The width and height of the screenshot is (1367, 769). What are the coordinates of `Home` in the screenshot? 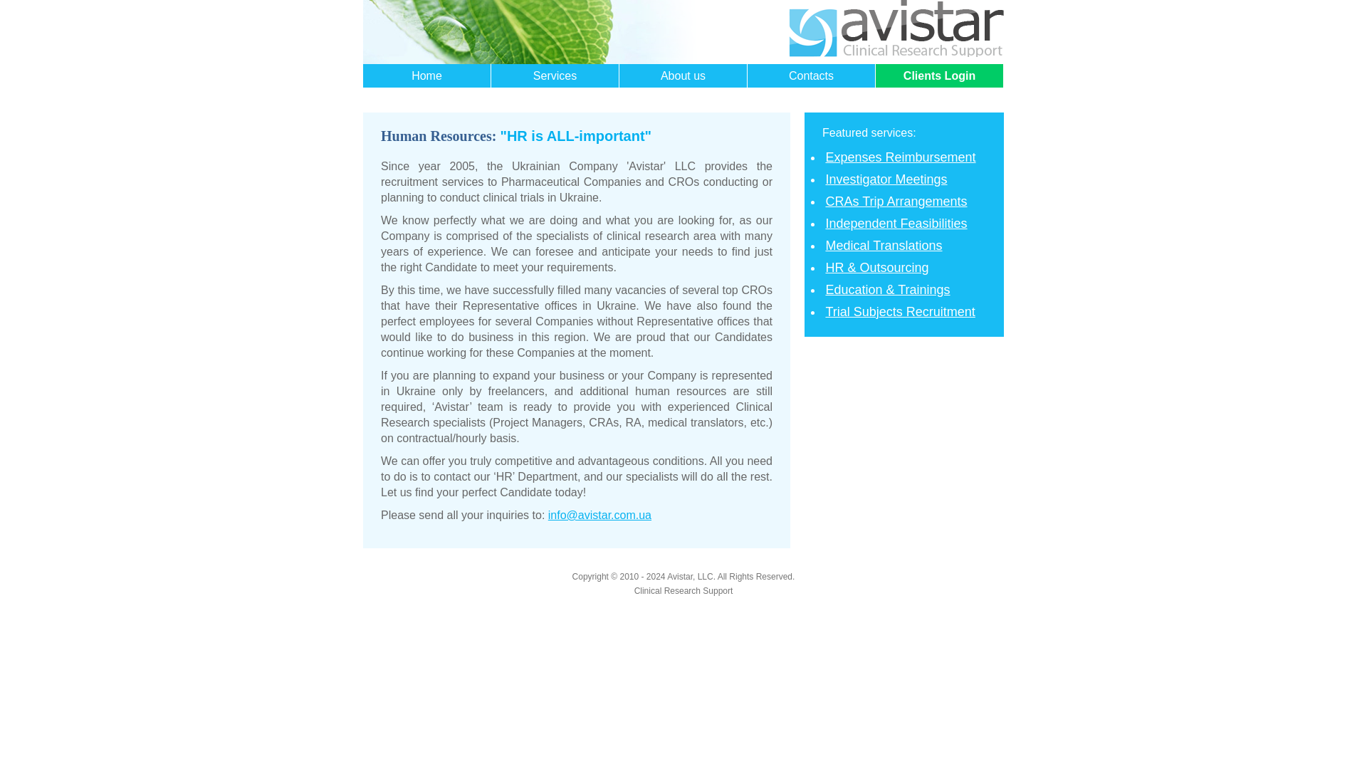 It's located at (427, 75).